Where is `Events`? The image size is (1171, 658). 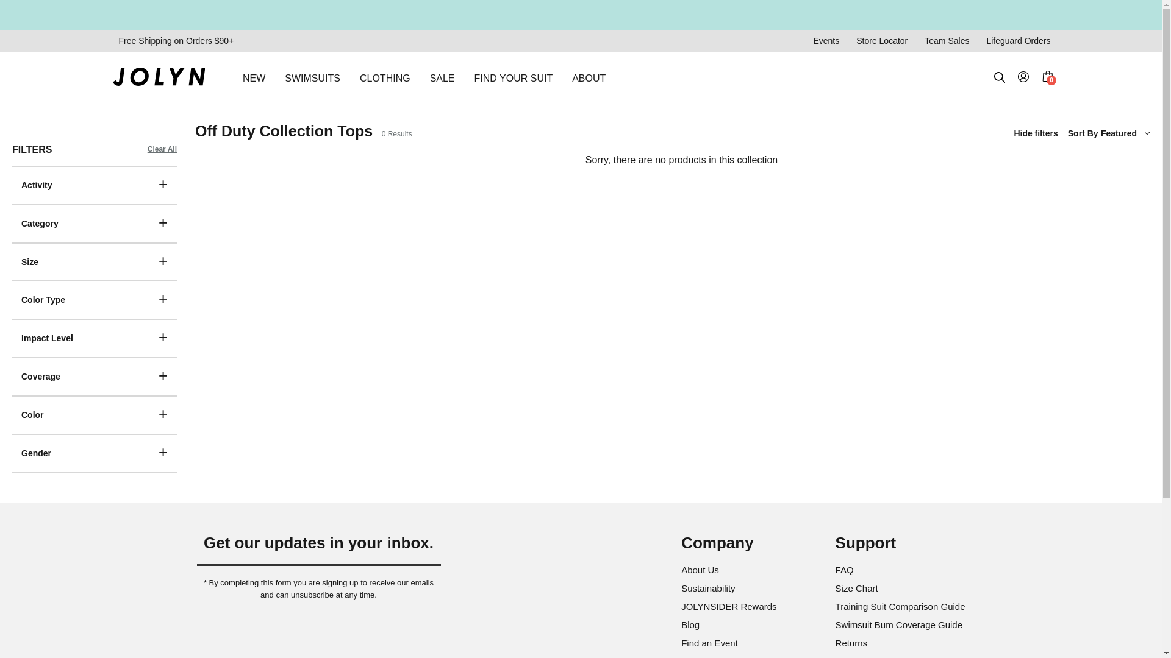
Events is located at coordinates (826, 41).